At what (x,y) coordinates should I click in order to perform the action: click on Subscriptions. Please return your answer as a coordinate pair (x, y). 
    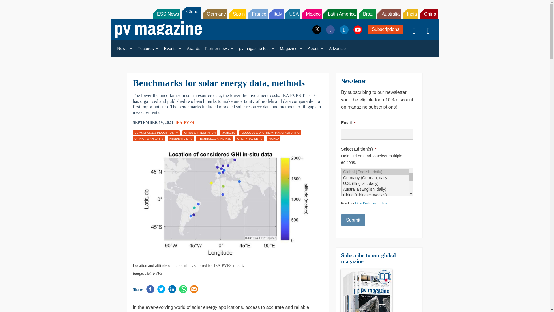
    Looking at the image, I should click on (385, 29).